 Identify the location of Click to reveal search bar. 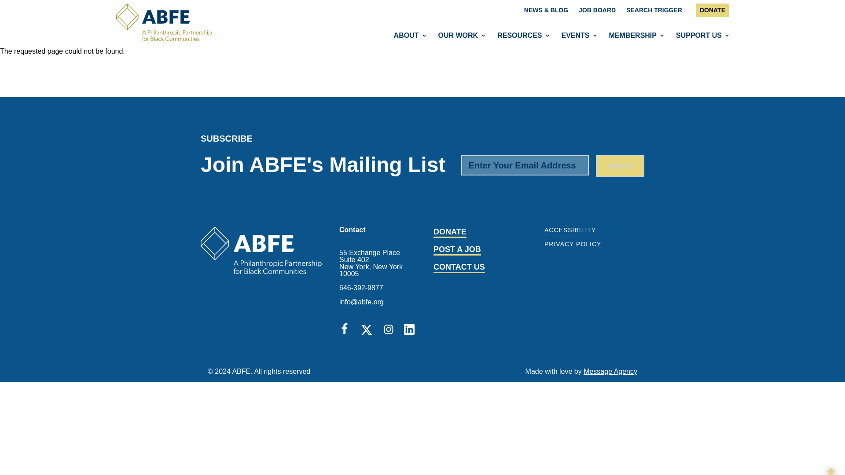
(654, 10).